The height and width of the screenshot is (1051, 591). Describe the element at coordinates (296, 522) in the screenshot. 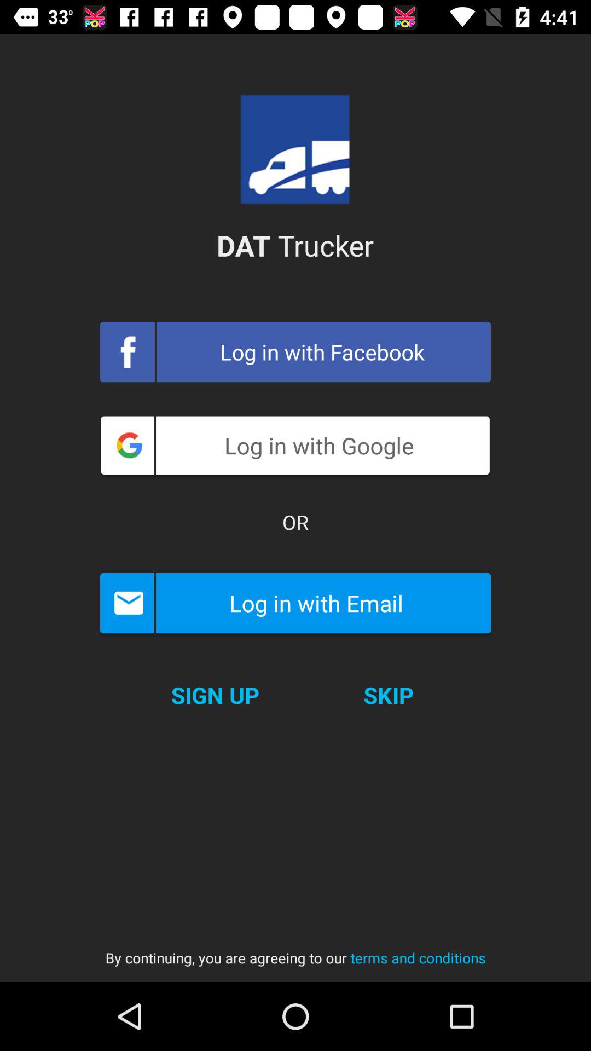

I see `tap the icon below log in with` at that location.